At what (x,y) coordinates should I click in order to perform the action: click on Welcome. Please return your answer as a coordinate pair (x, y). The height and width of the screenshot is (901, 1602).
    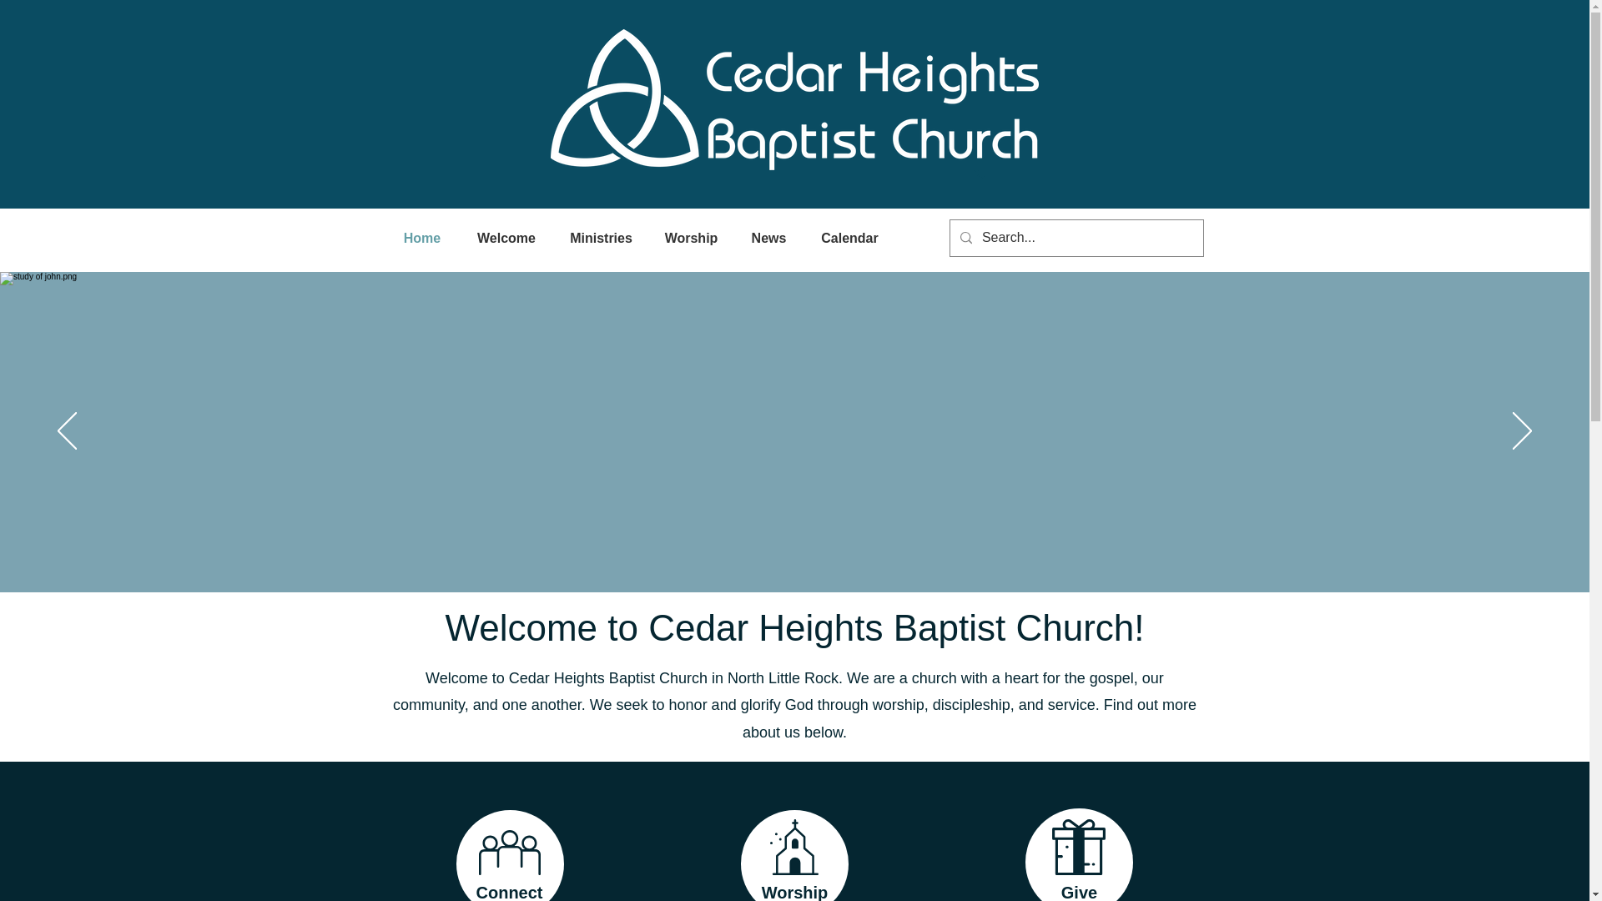
    Looking at the image, I should click on (506, 239).